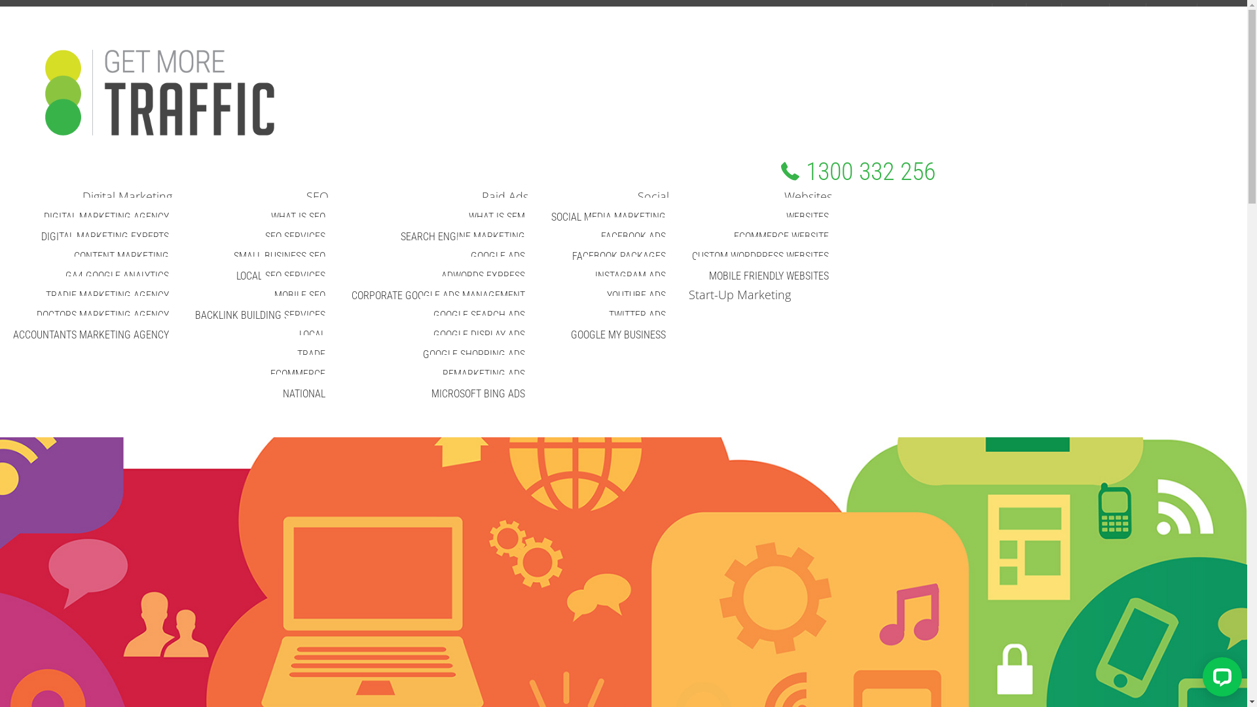 The image size is (1257, 707). I want to click on TWITTER ADS, so click(638, 316).